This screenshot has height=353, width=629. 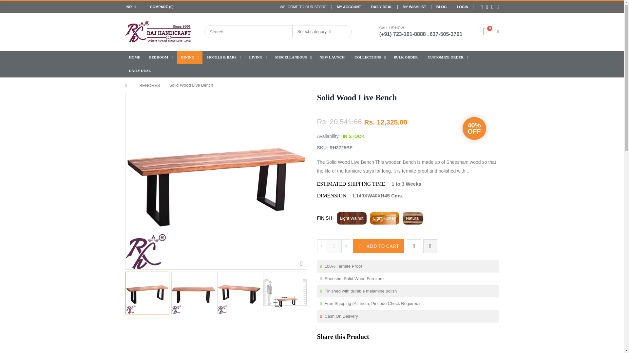 I want to click on Add to wishlist, so click(x=414, y=246).